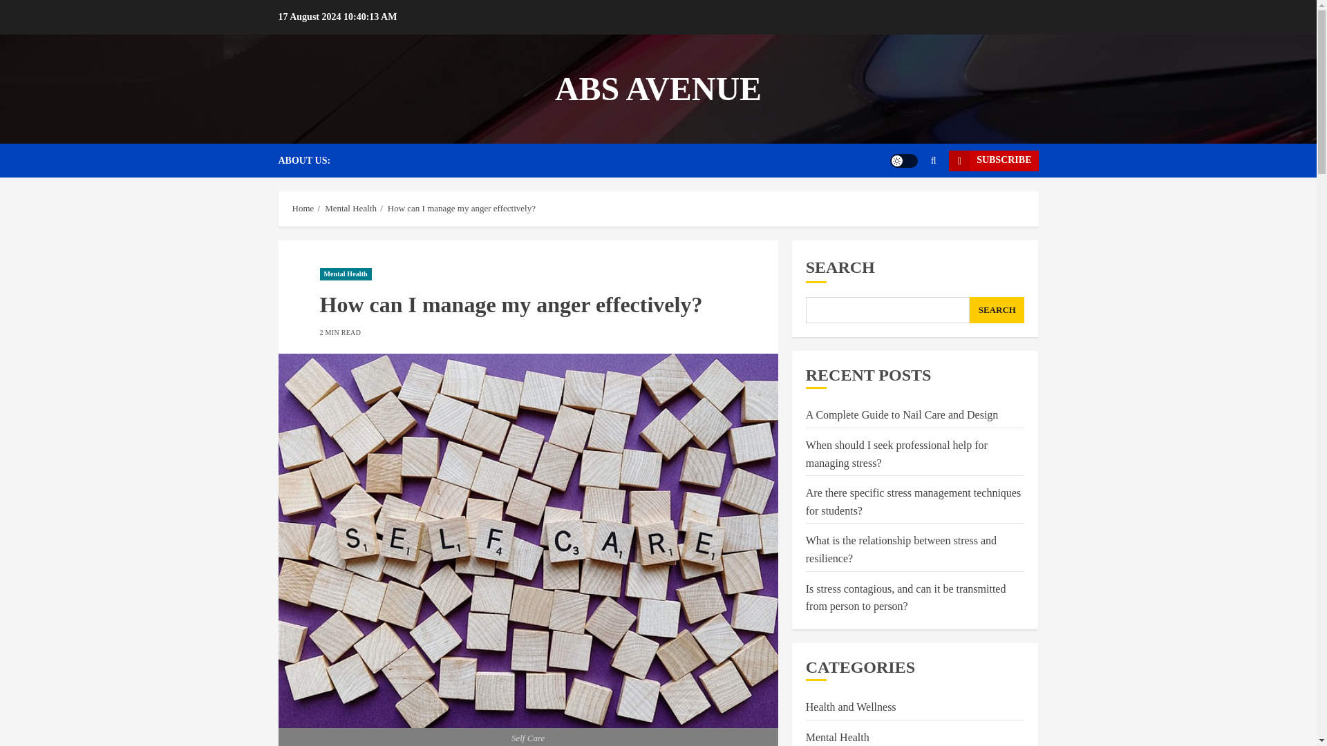 Image resolution: width=1327 pixels, height=746 pixels. What do you see at coordinates (851, 707) in the screenshot?
I see `Health and Wellness` at bounding box center [851, 707].